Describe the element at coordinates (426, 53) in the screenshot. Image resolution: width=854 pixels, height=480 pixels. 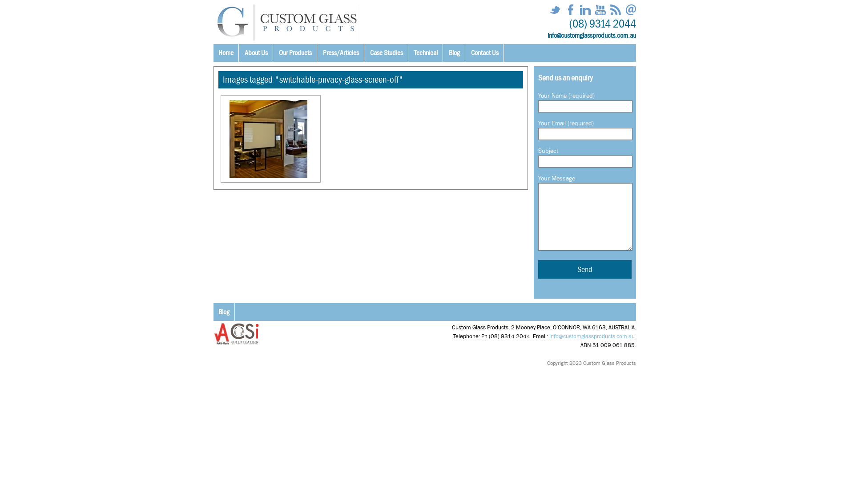
I see `Technical` at that location.